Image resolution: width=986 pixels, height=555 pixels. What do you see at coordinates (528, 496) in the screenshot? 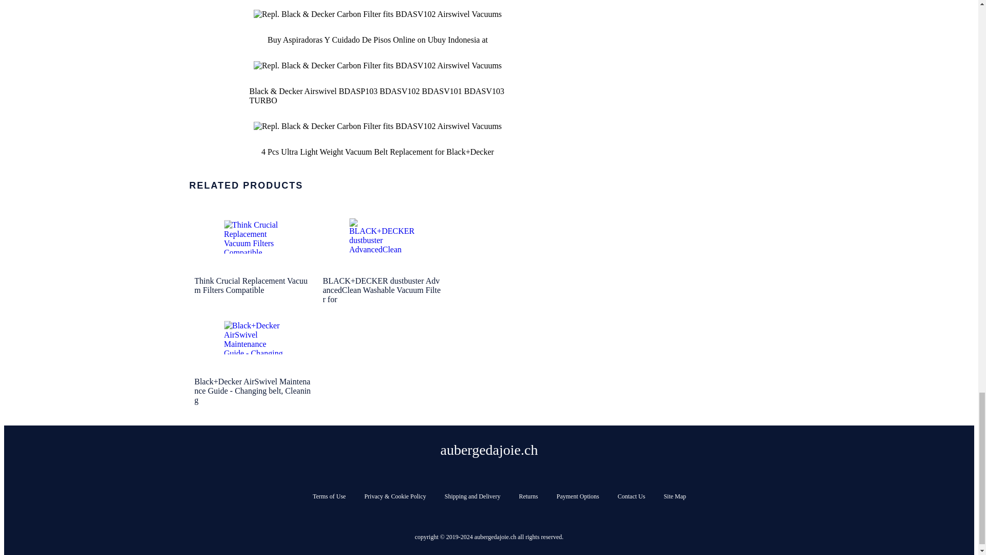
I see `Returns` at bounding box center [528, 496].